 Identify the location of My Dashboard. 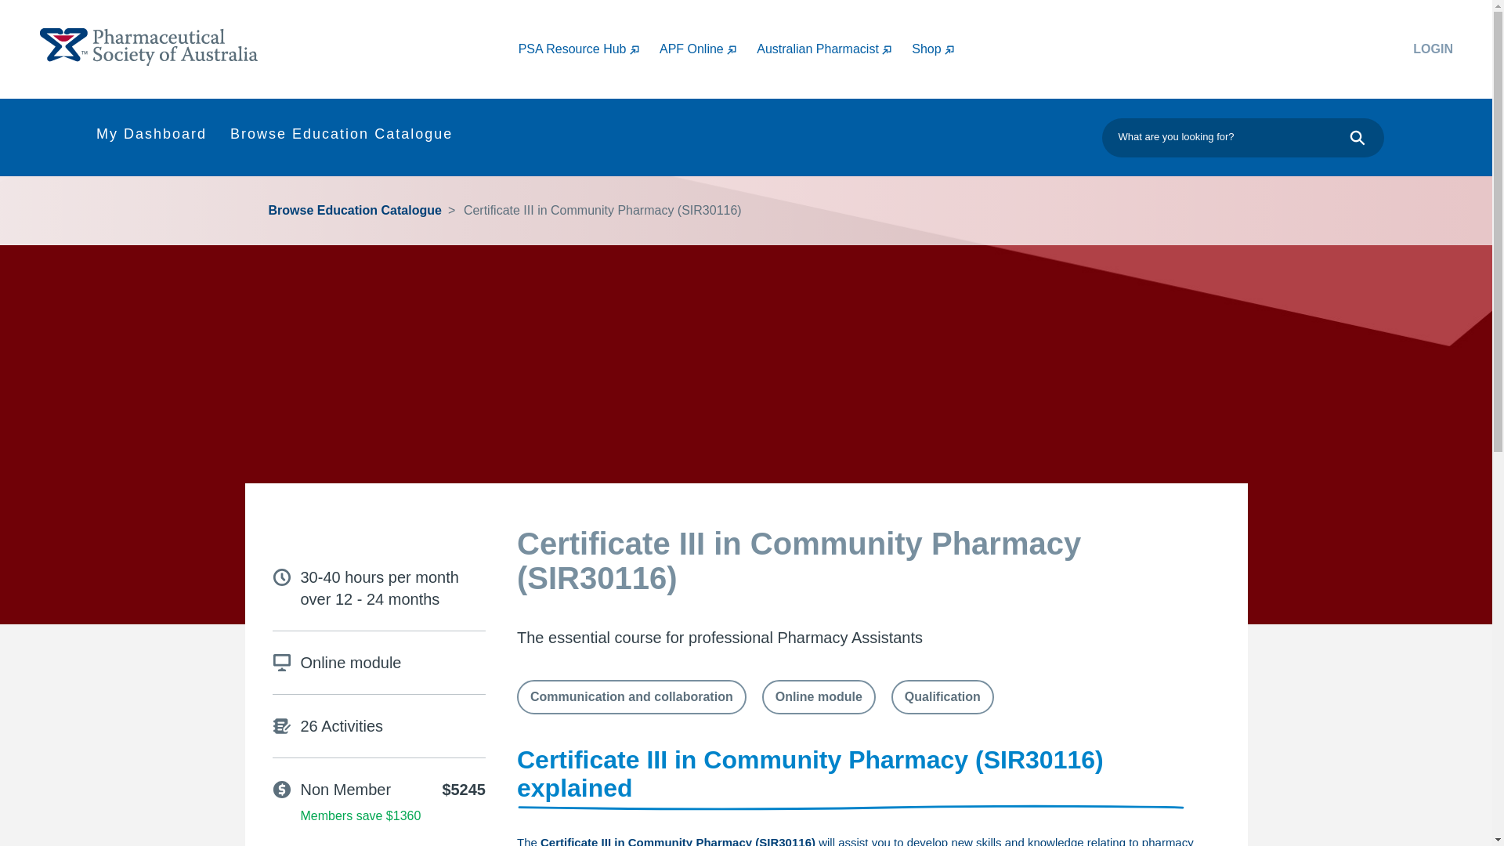
(154, 137).